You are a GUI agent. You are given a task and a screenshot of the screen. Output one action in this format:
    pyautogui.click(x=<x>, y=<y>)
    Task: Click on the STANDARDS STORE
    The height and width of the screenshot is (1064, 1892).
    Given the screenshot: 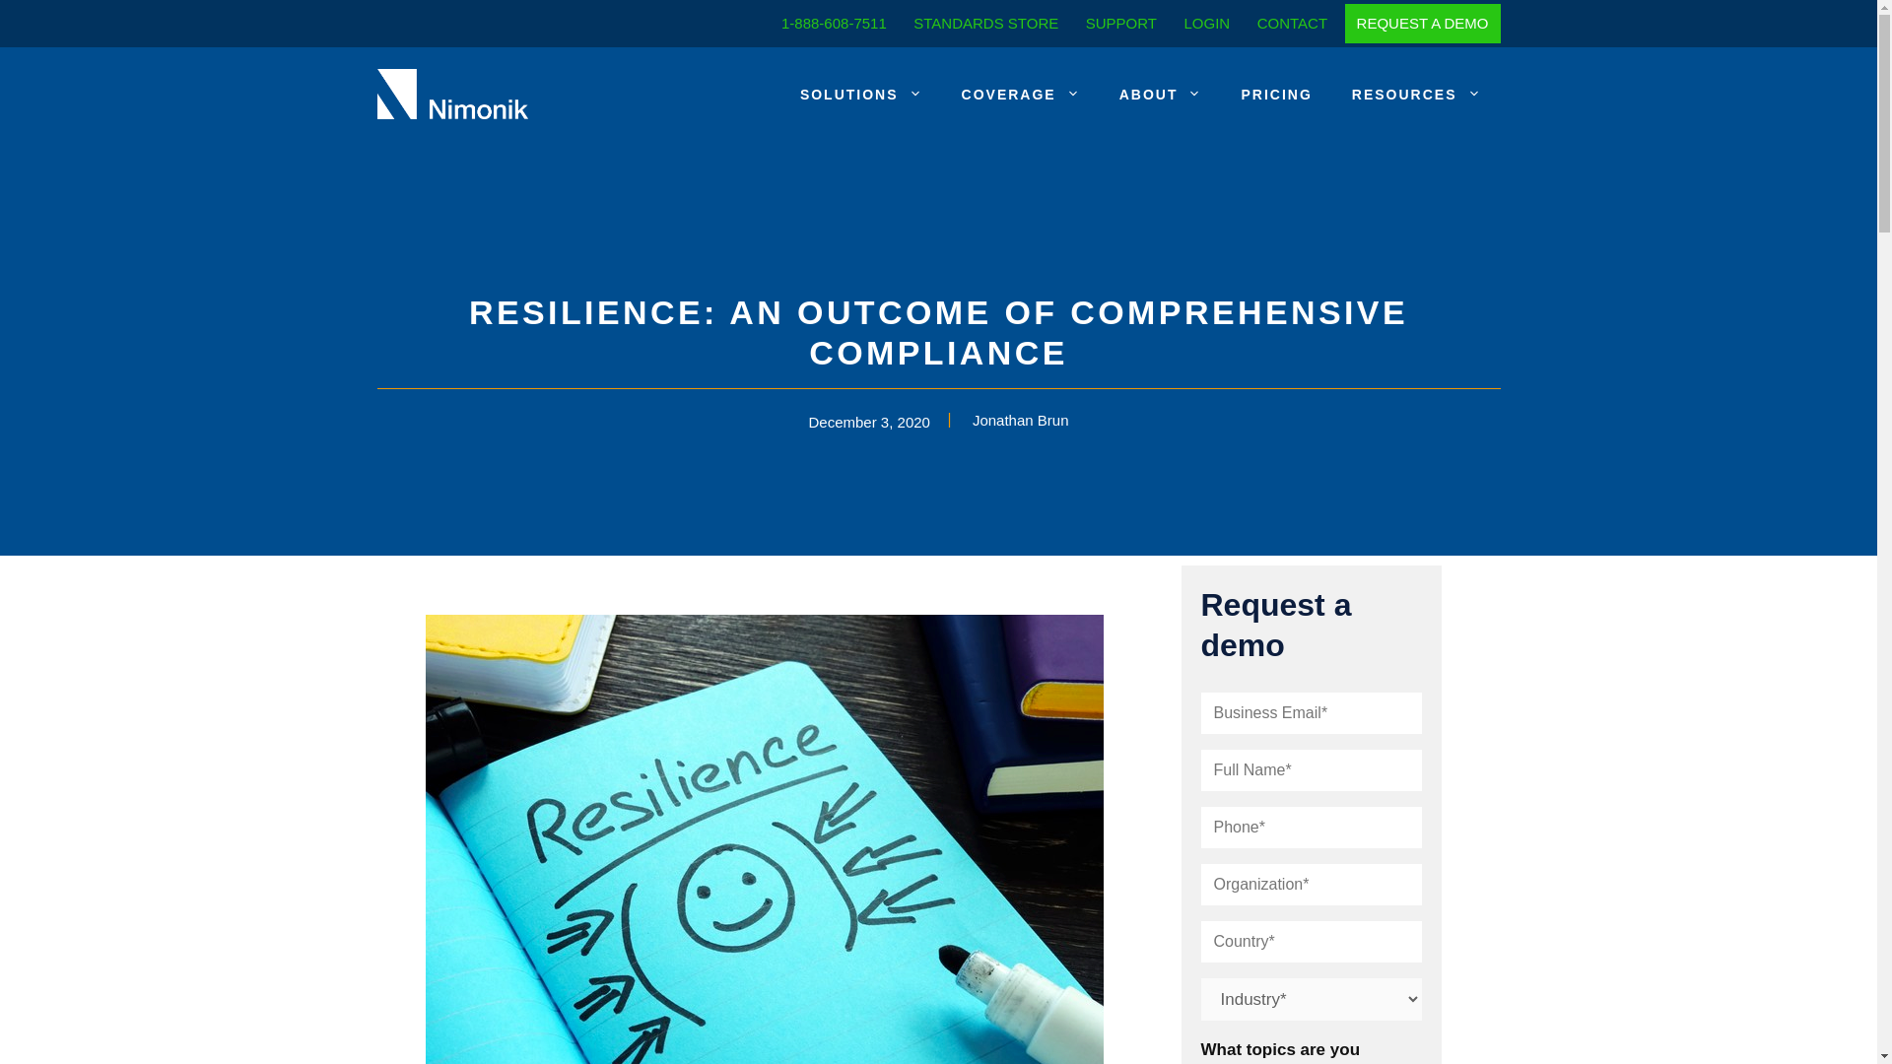 What is the action you would take?
    pyautogui.click(x=985, y=23)
    